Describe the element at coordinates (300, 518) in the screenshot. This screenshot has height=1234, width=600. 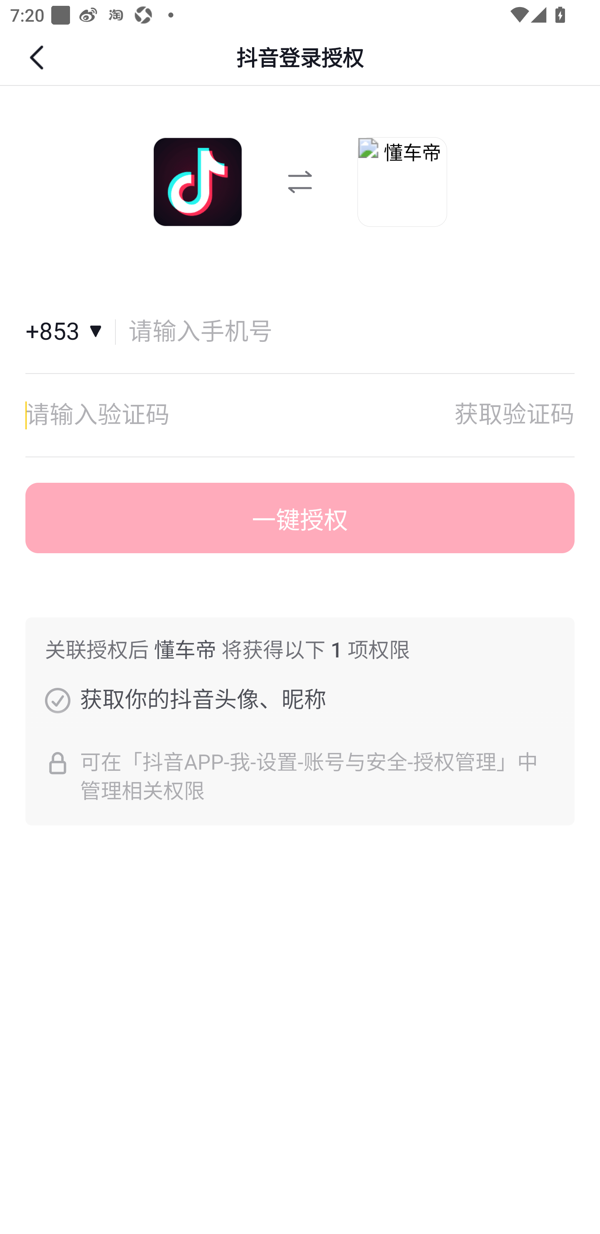
I see `一键授权` at that location.